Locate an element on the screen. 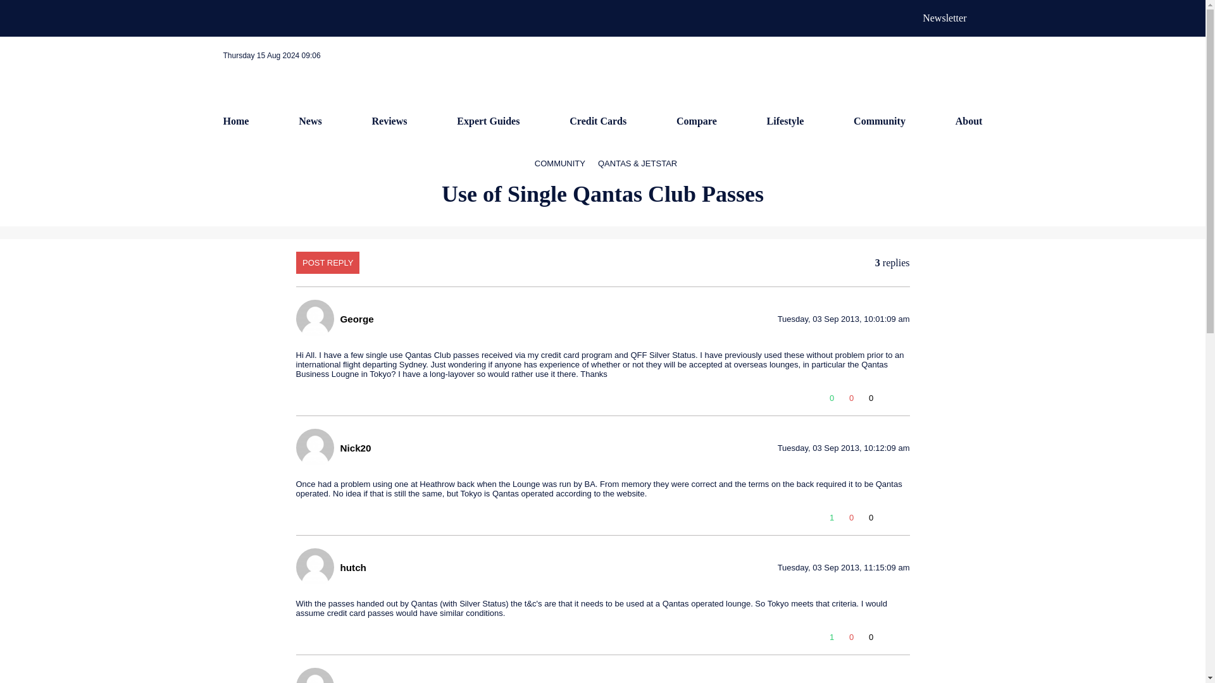 This screenshot has width=1215, height=683. Nick20 is located at coordinates (356, 448).